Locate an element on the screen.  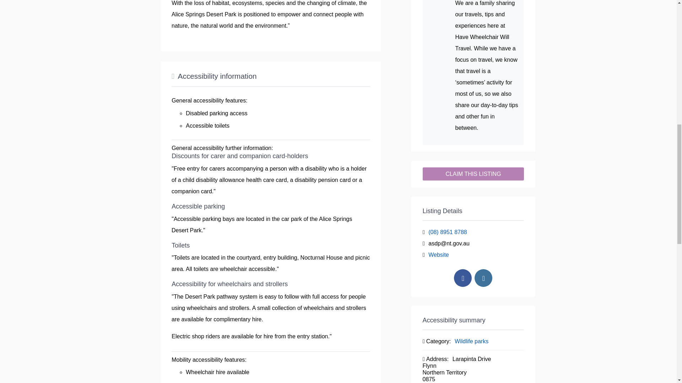
Facebook is located at coordinates (463, 278).